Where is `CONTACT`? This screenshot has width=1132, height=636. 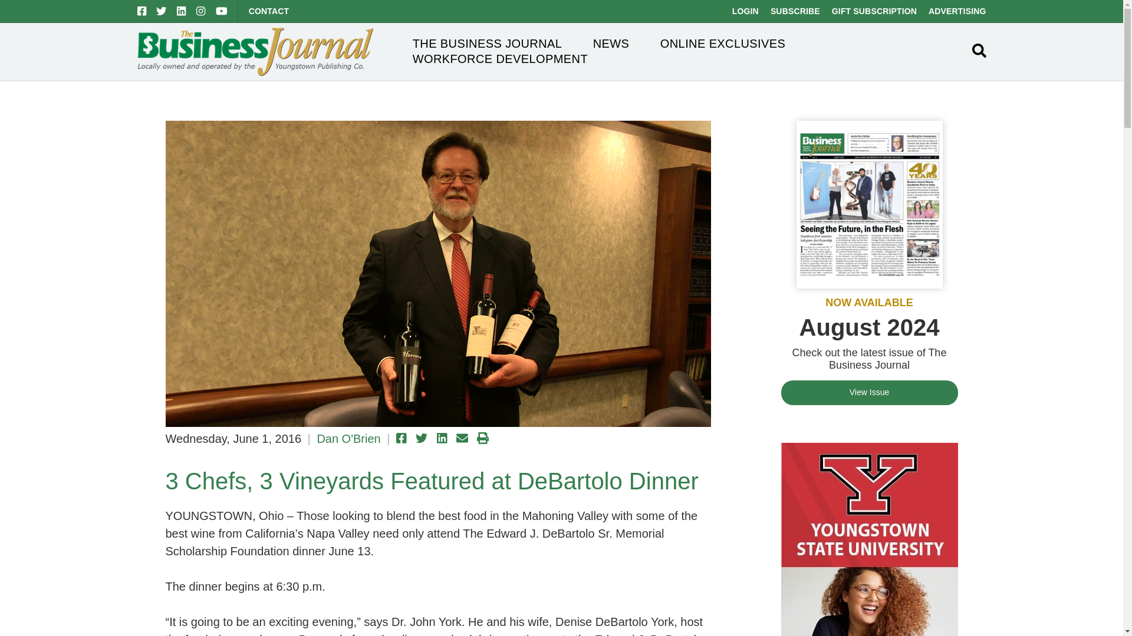
CONTACT is located at coordinates (269, 11).